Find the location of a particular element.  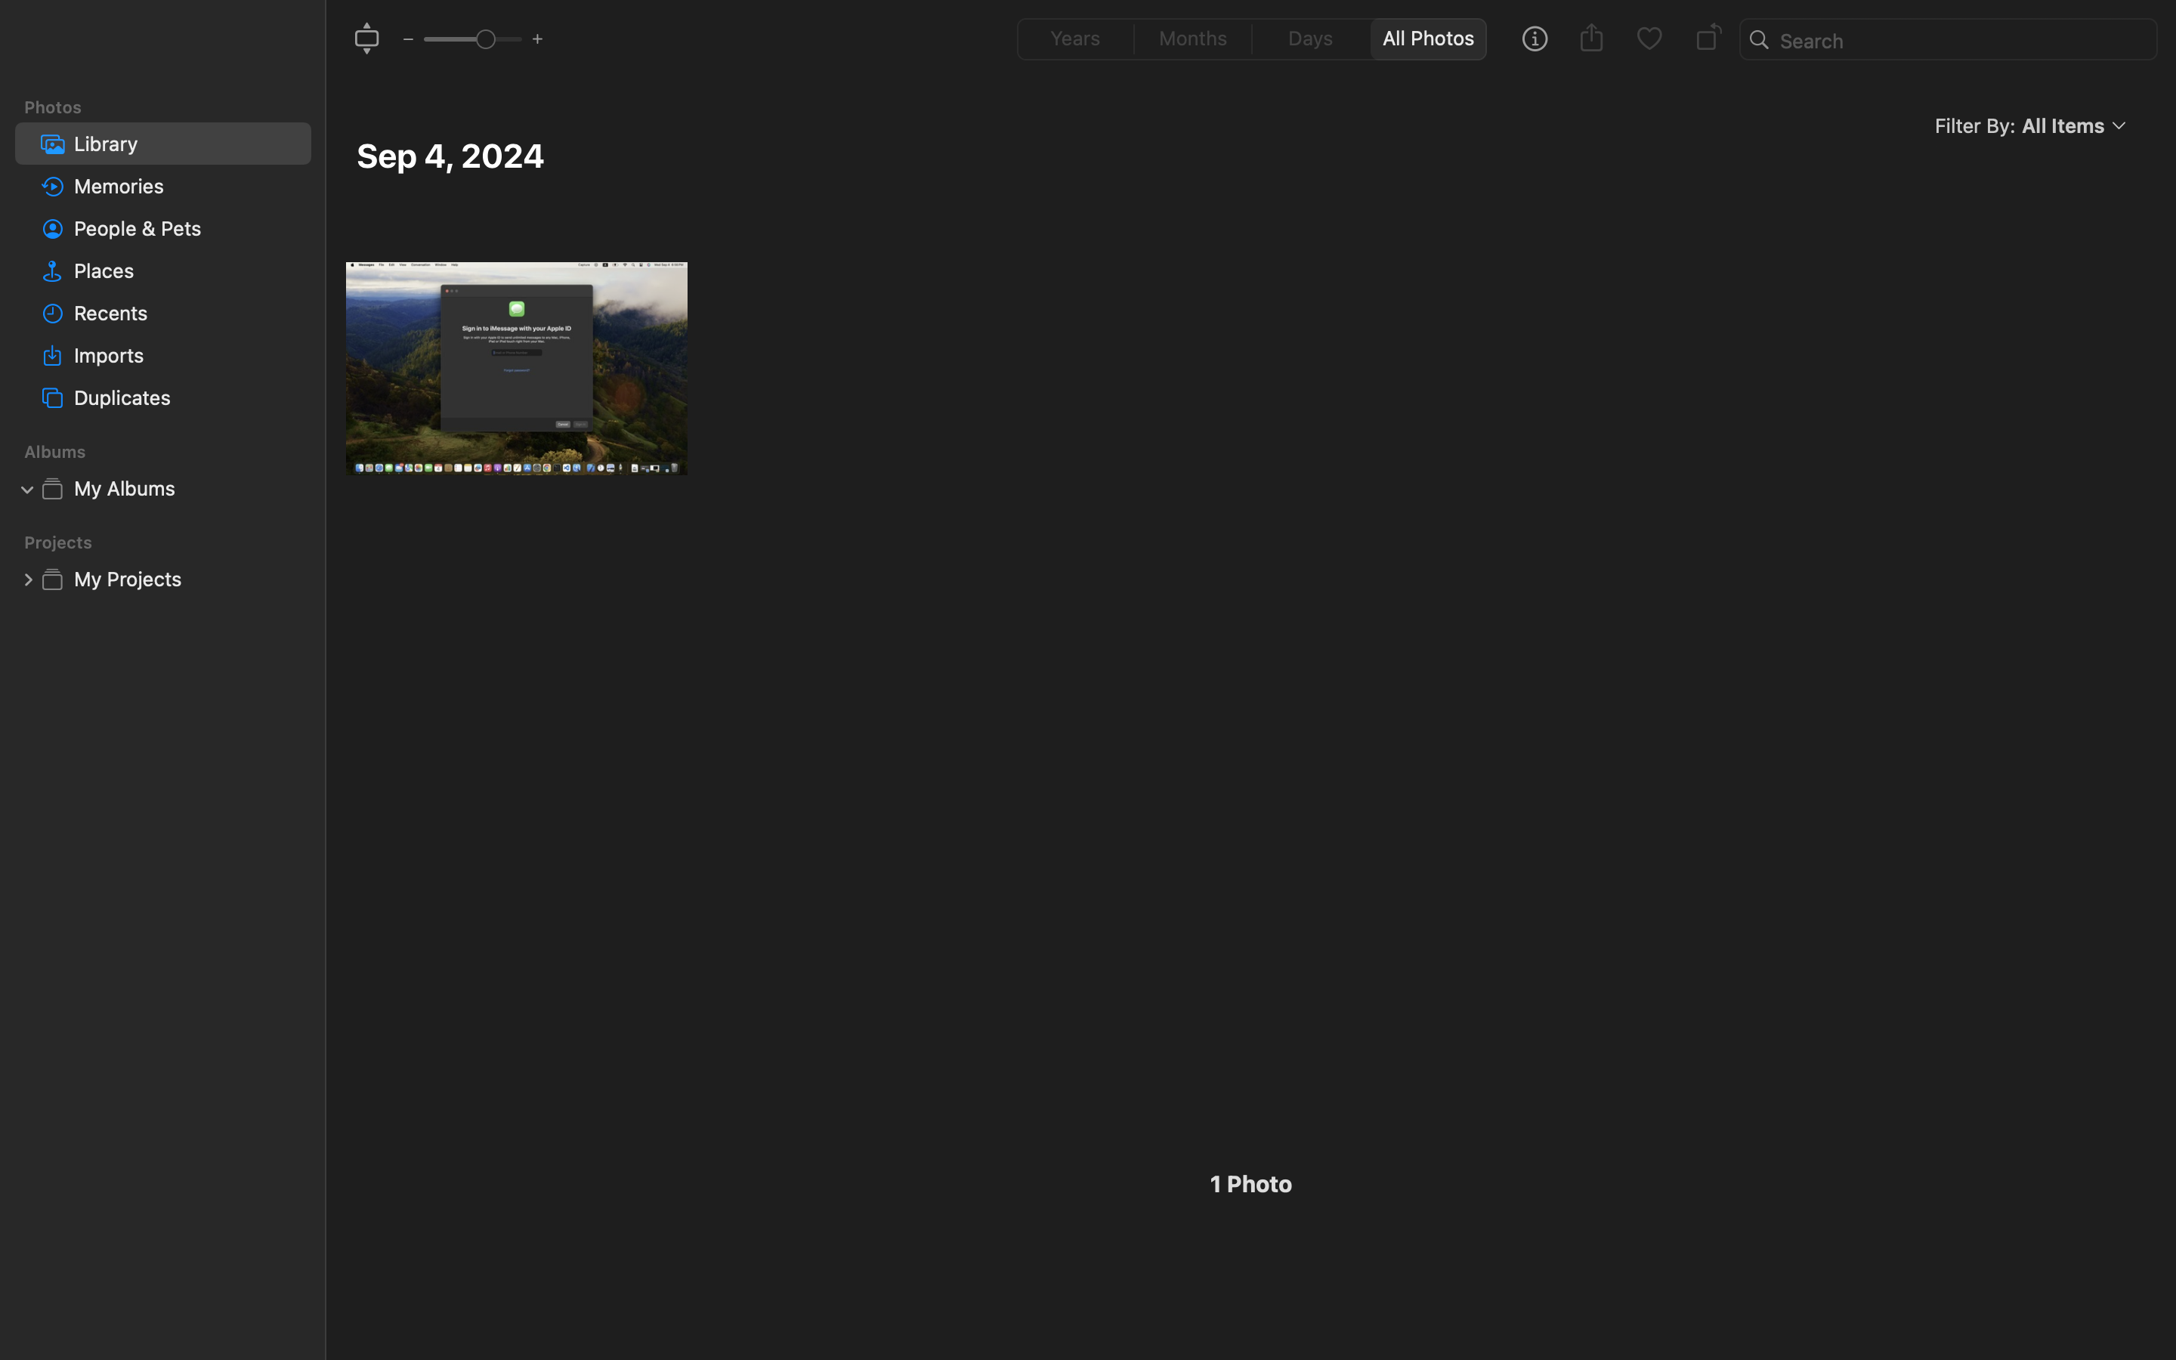

2.0 is located at coordinates (472, 39).